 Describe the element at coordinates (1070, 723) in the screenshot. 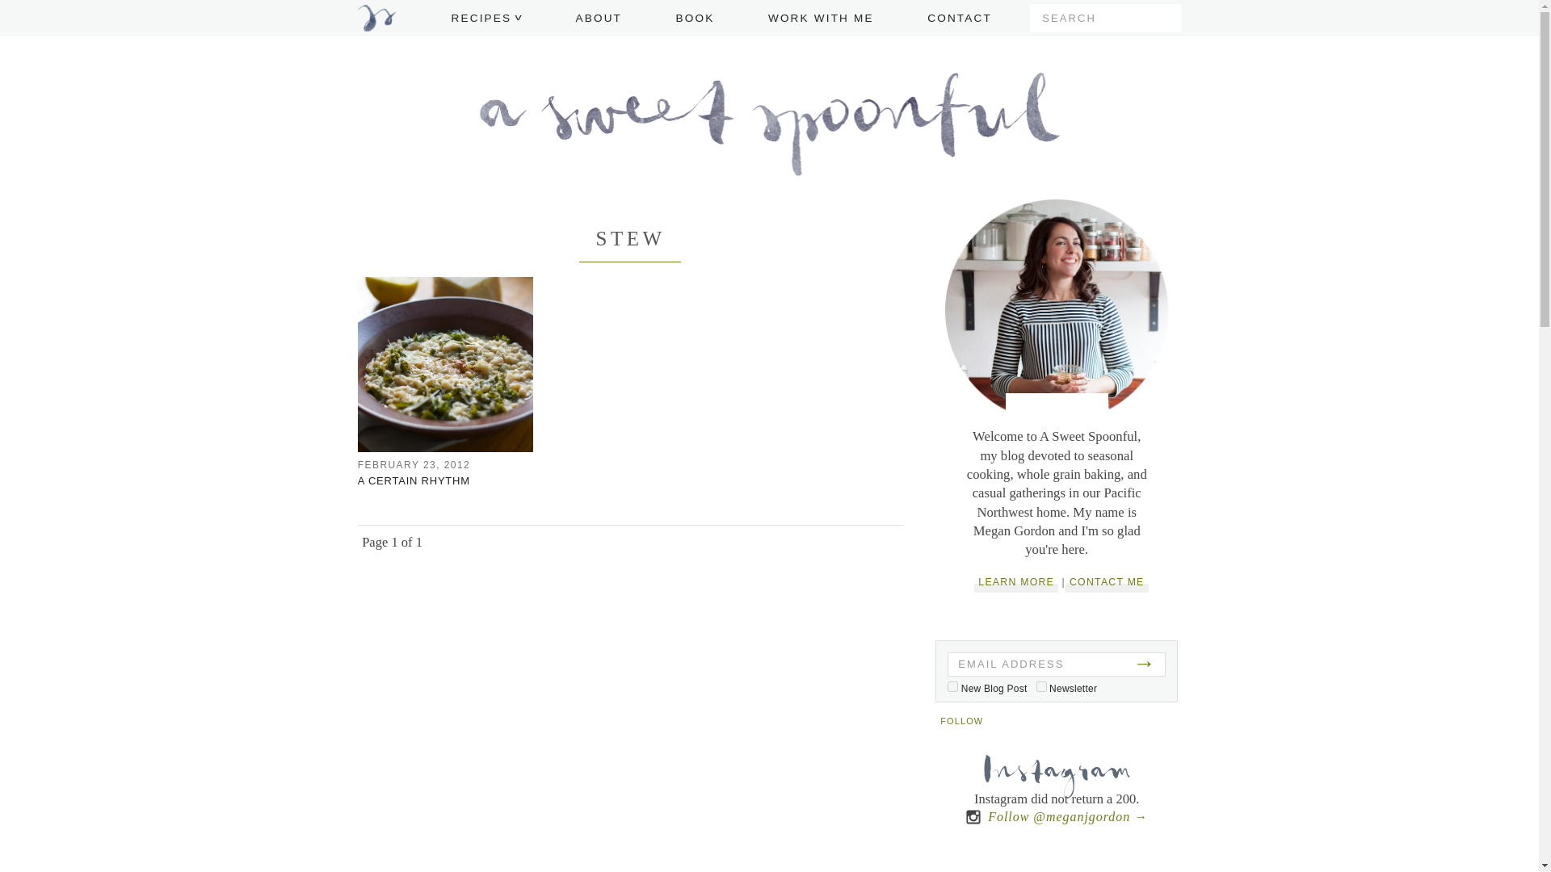

I see `RSS Facebook` at that location.